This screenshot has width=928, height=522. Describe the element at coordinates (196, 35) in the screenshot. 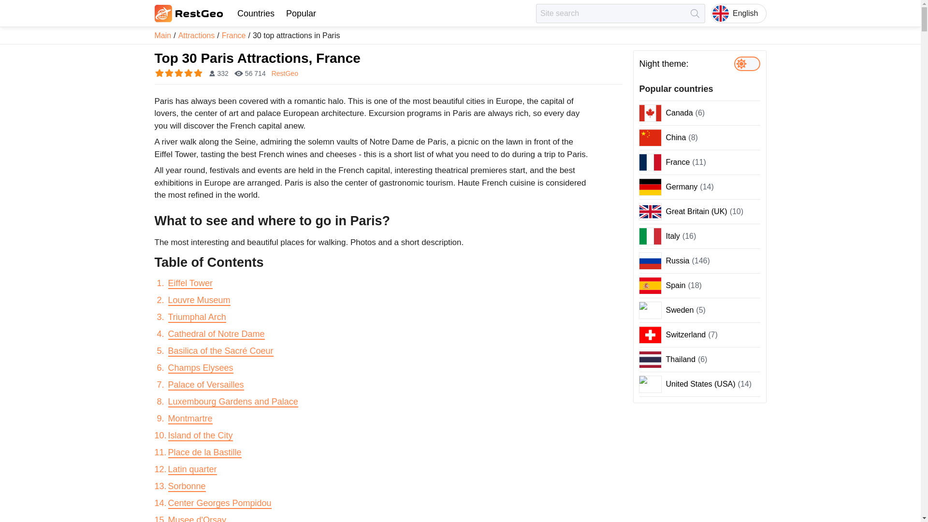

I see `Attractions` at that location.